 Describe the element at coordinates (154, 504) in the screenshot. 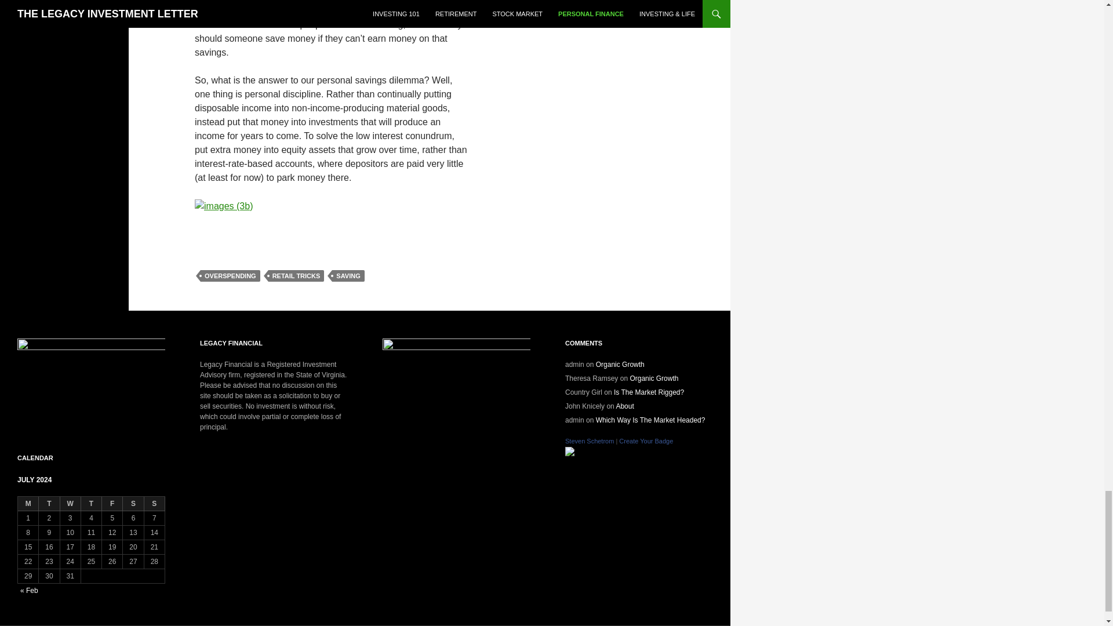

I see `Sunday` at that location.